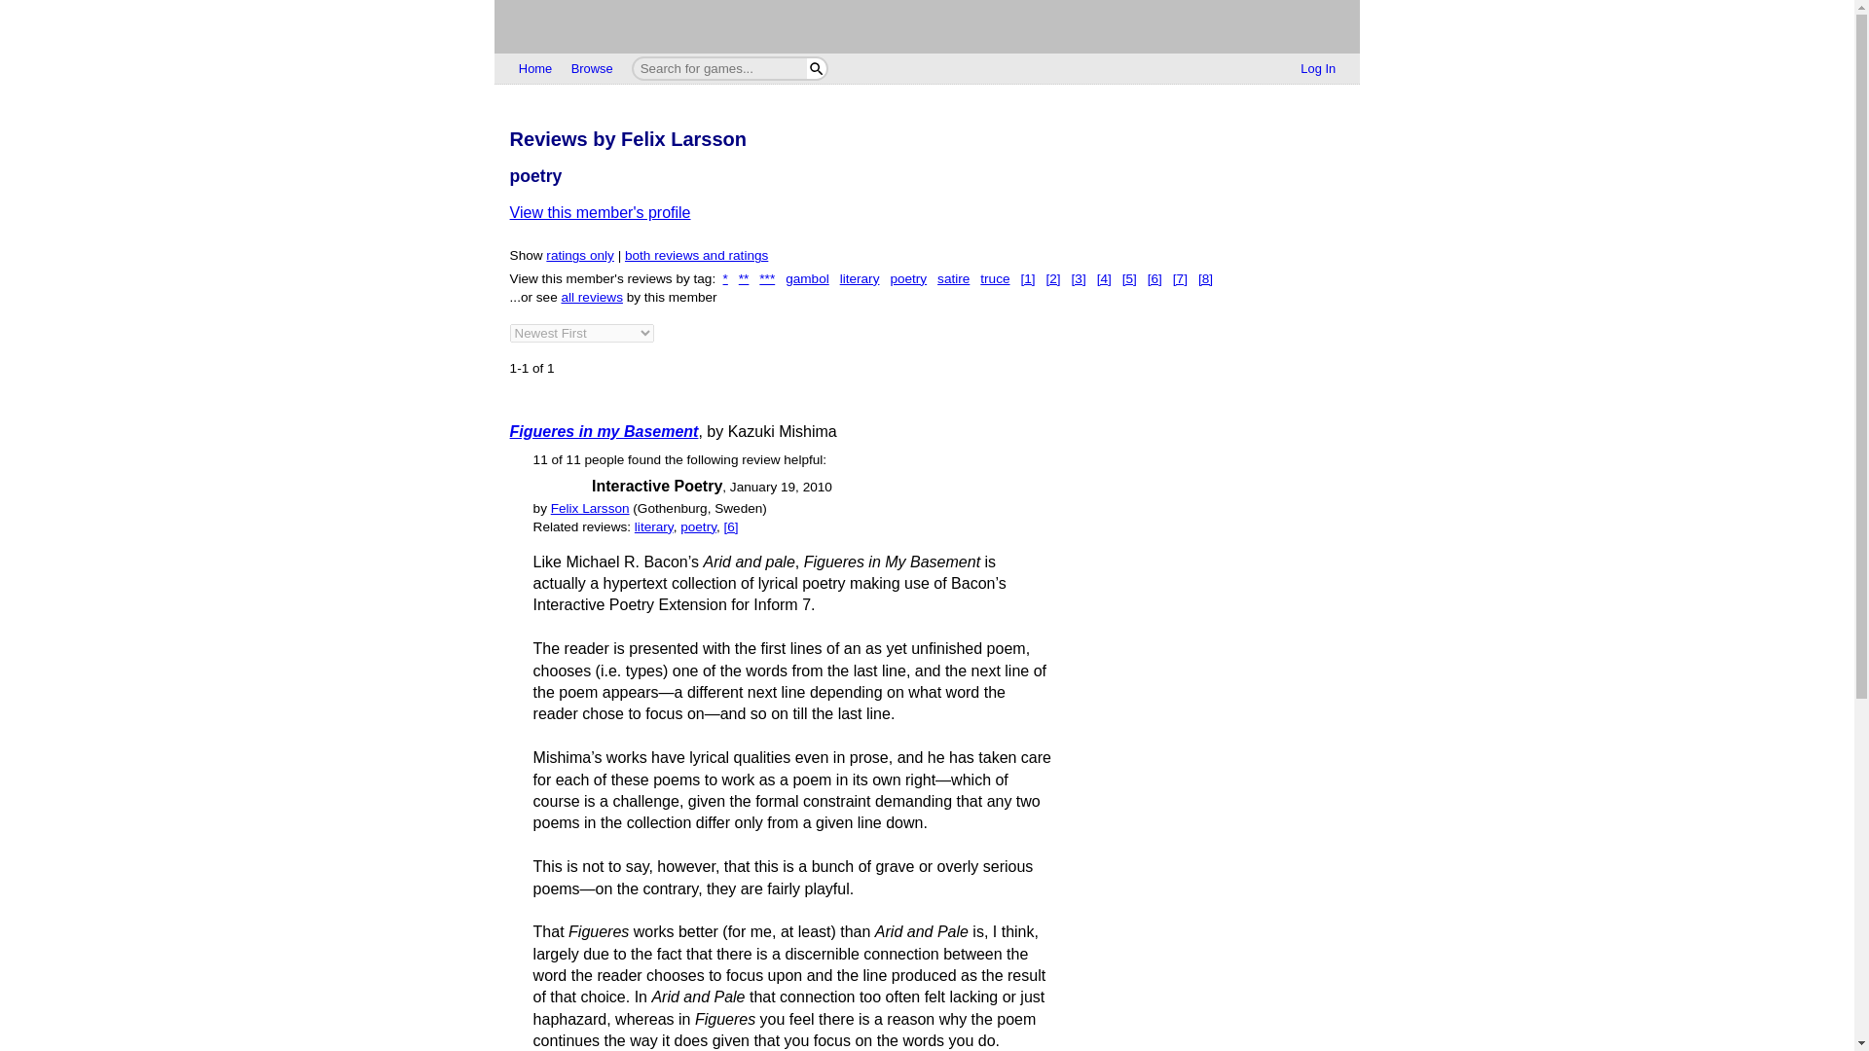  Describe the element at coordinates (860, 278) in the screenshot. I see `literary` at that location.